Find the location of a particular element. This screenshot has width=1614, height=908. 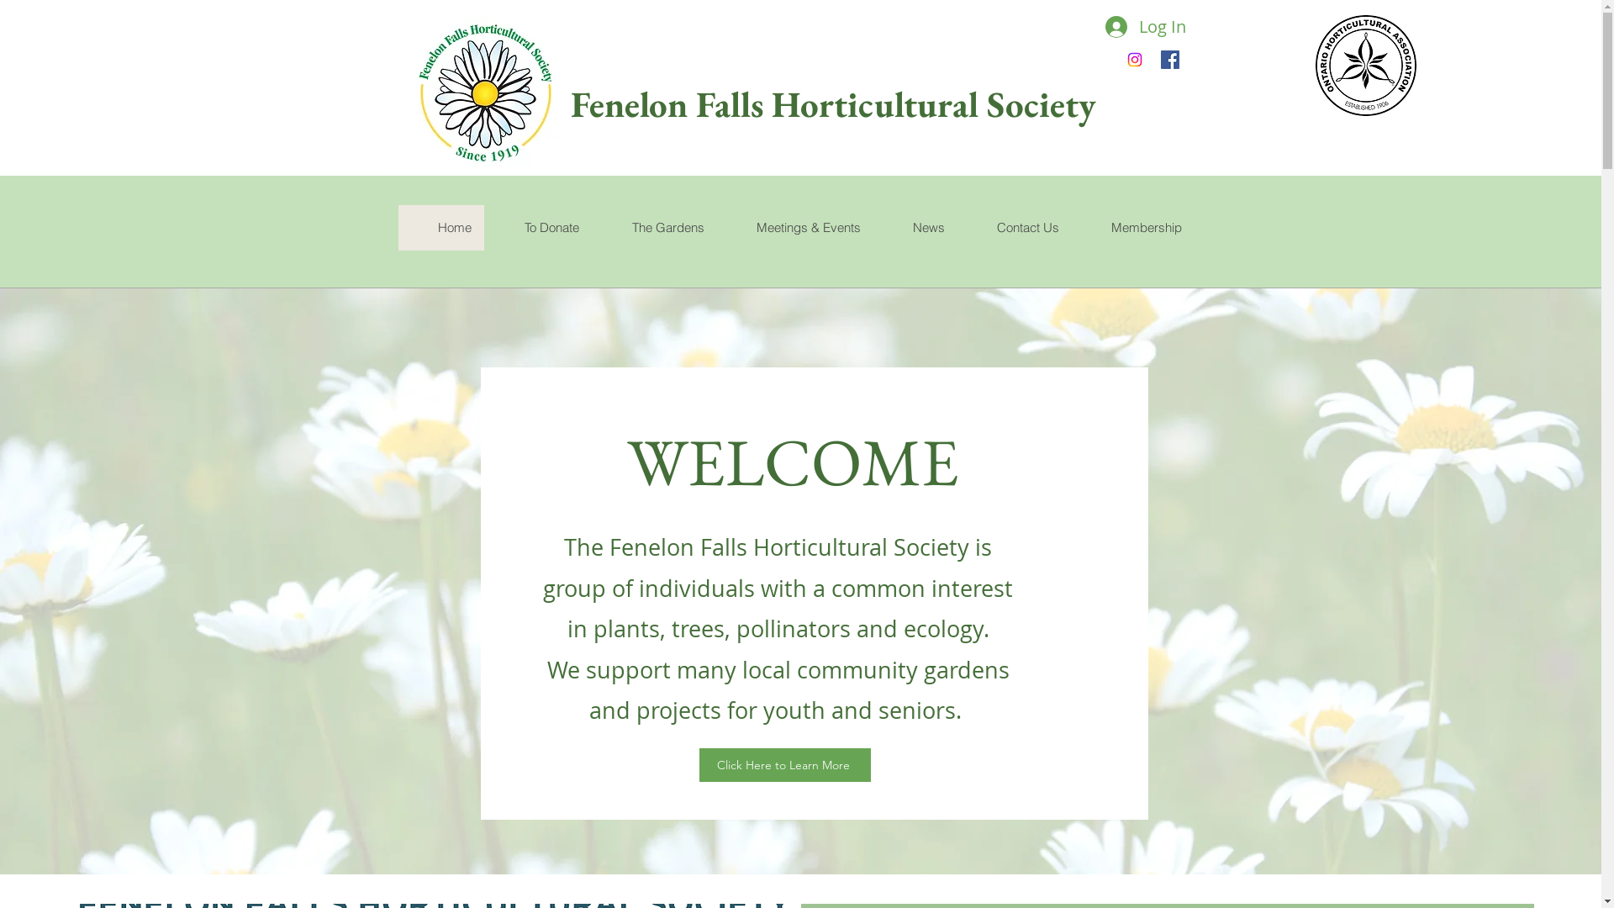

Membership is located at coordinates (1132, 228).